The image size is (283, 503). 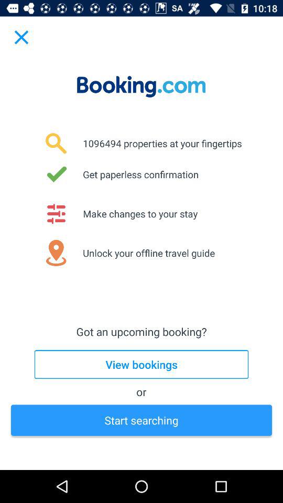 What do you see at coordinates (141, 365) in the screenshot?
I see `tap icon below got an upcoming item` at bounding box center [141, 365].